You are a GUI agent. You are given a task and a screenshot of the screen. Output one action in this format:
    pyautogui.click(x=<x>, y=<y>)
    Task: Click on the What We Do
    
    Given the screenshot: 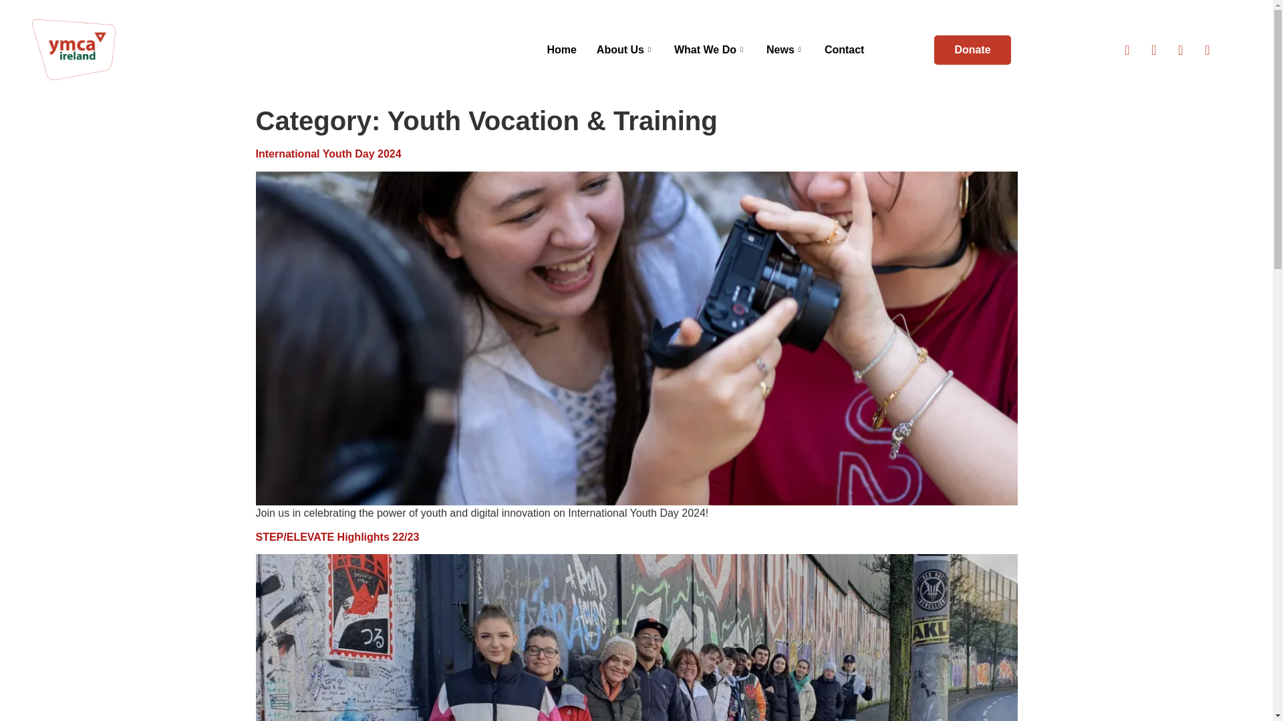 What is the action you would take?
    pyautogui.click(x=710, y=49)
    